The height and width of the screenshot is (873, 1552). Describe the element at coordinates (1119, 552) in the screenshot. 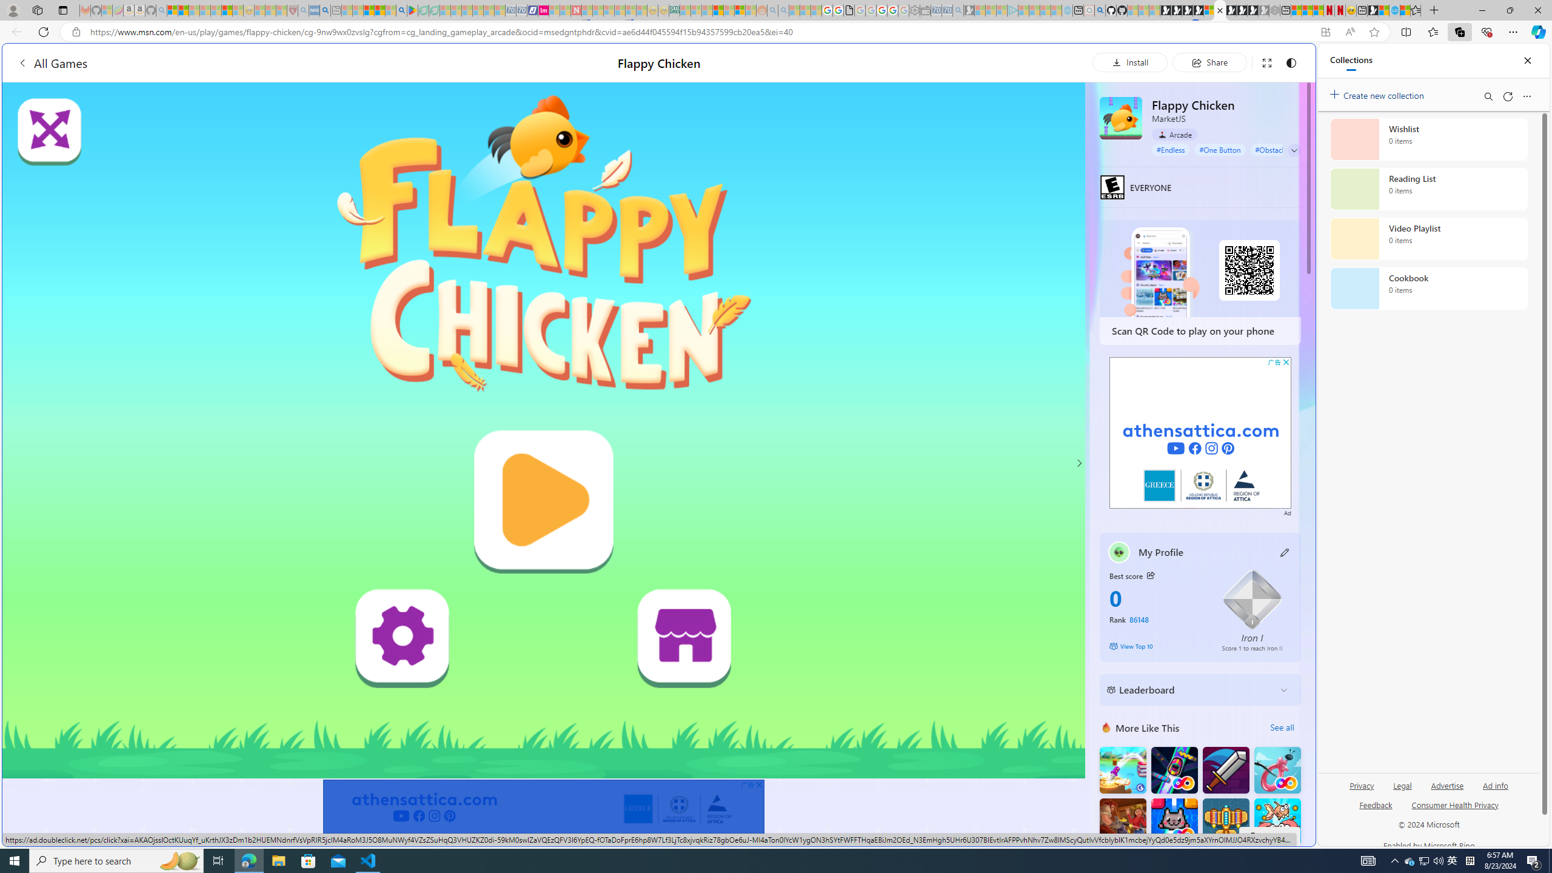

I see `""'s avatar` at that location.